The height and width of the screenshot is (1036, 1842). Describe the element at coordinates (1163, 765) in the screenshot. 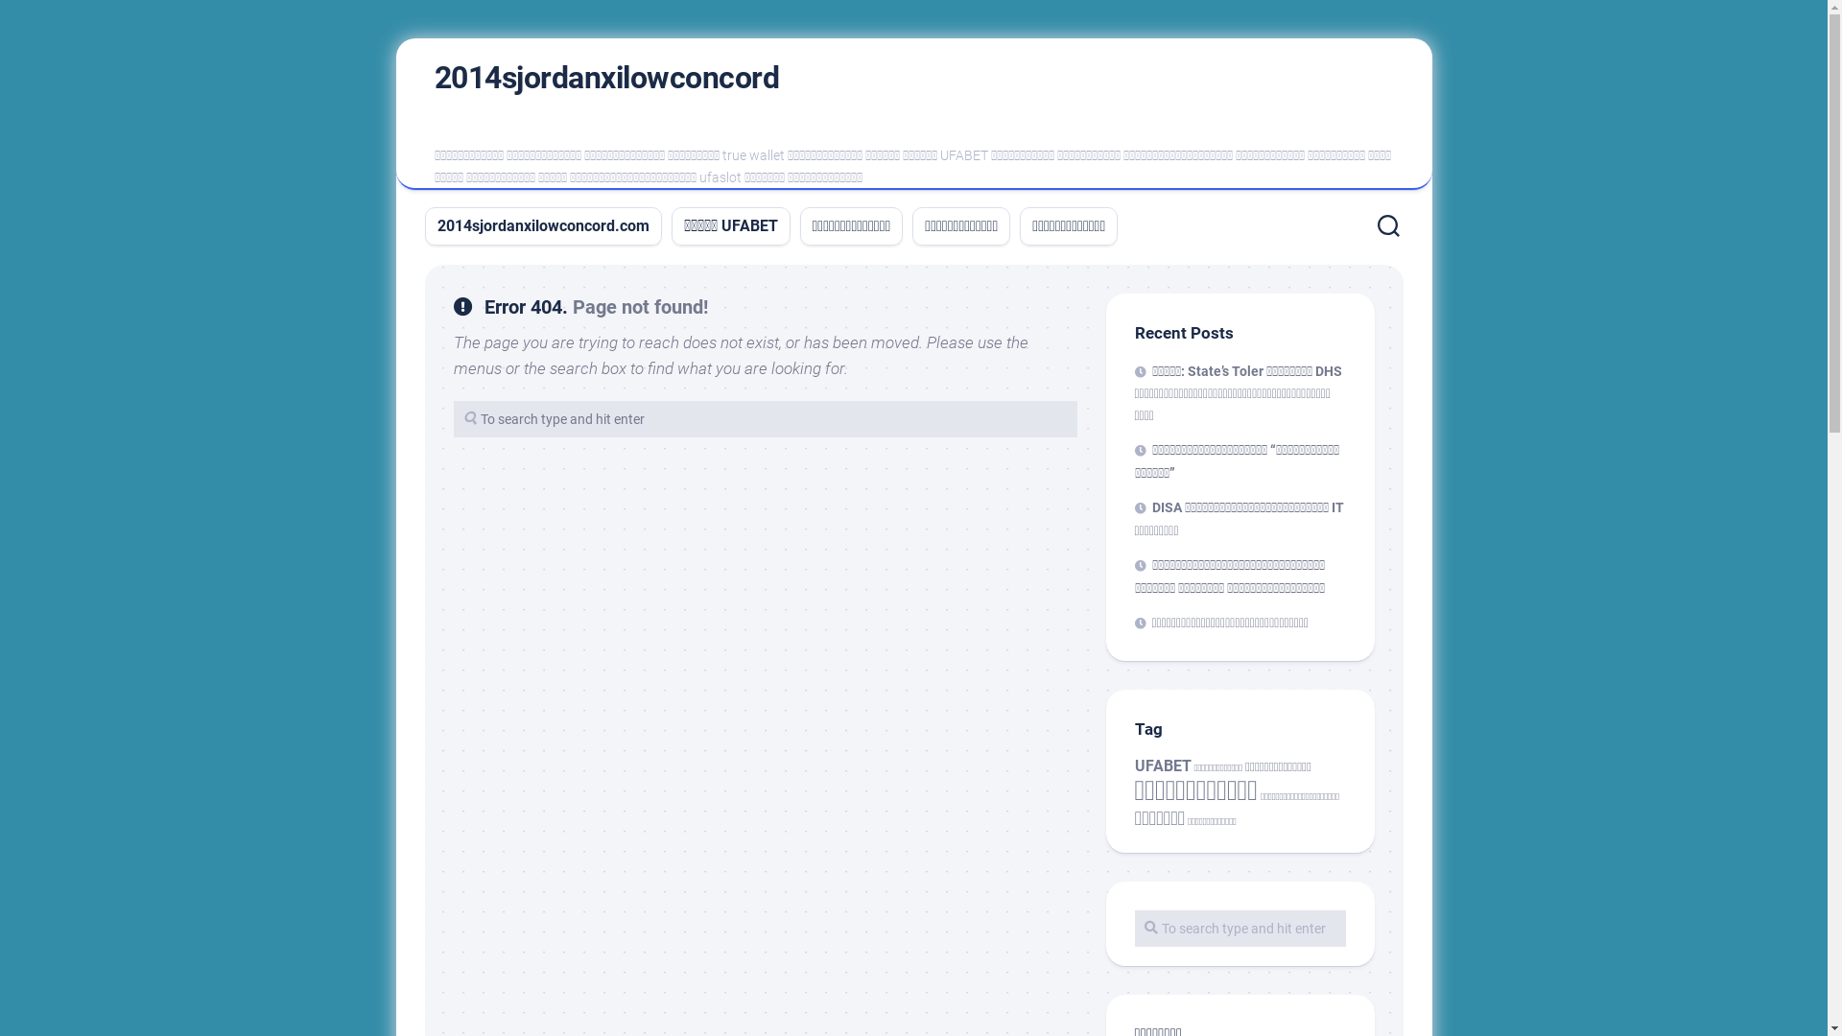

I see `UFABET` at that location.